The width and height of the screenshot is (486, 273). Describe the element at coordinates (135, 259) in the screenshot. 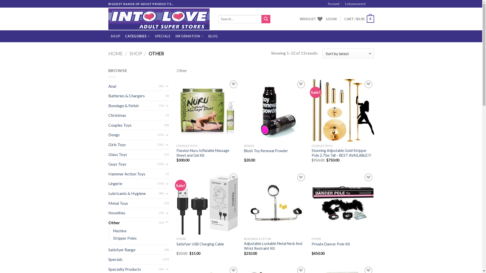

I see `Specials` at that location.